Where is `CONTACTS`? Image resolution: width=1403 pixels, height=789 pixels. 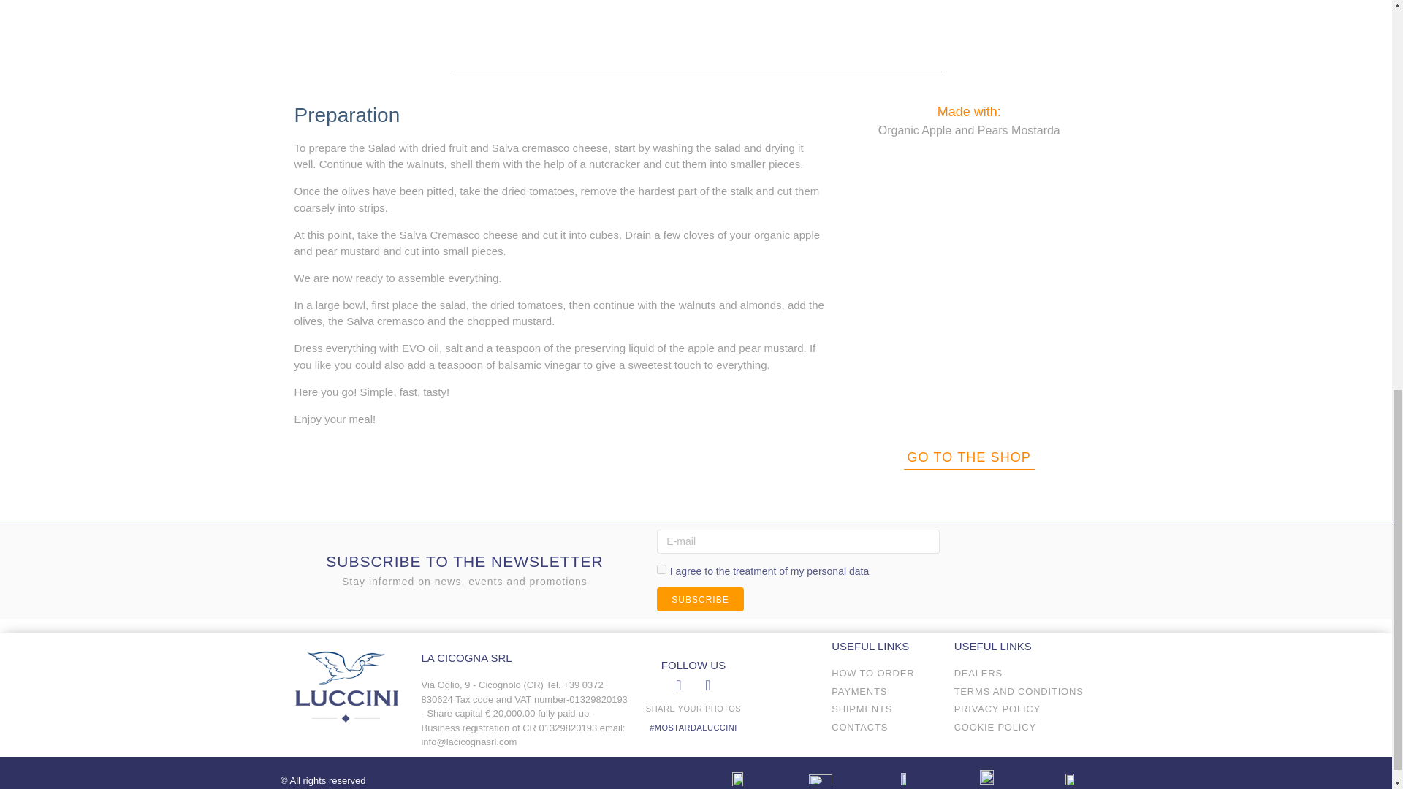
CONTACTS is located at coordinates (885, 728).